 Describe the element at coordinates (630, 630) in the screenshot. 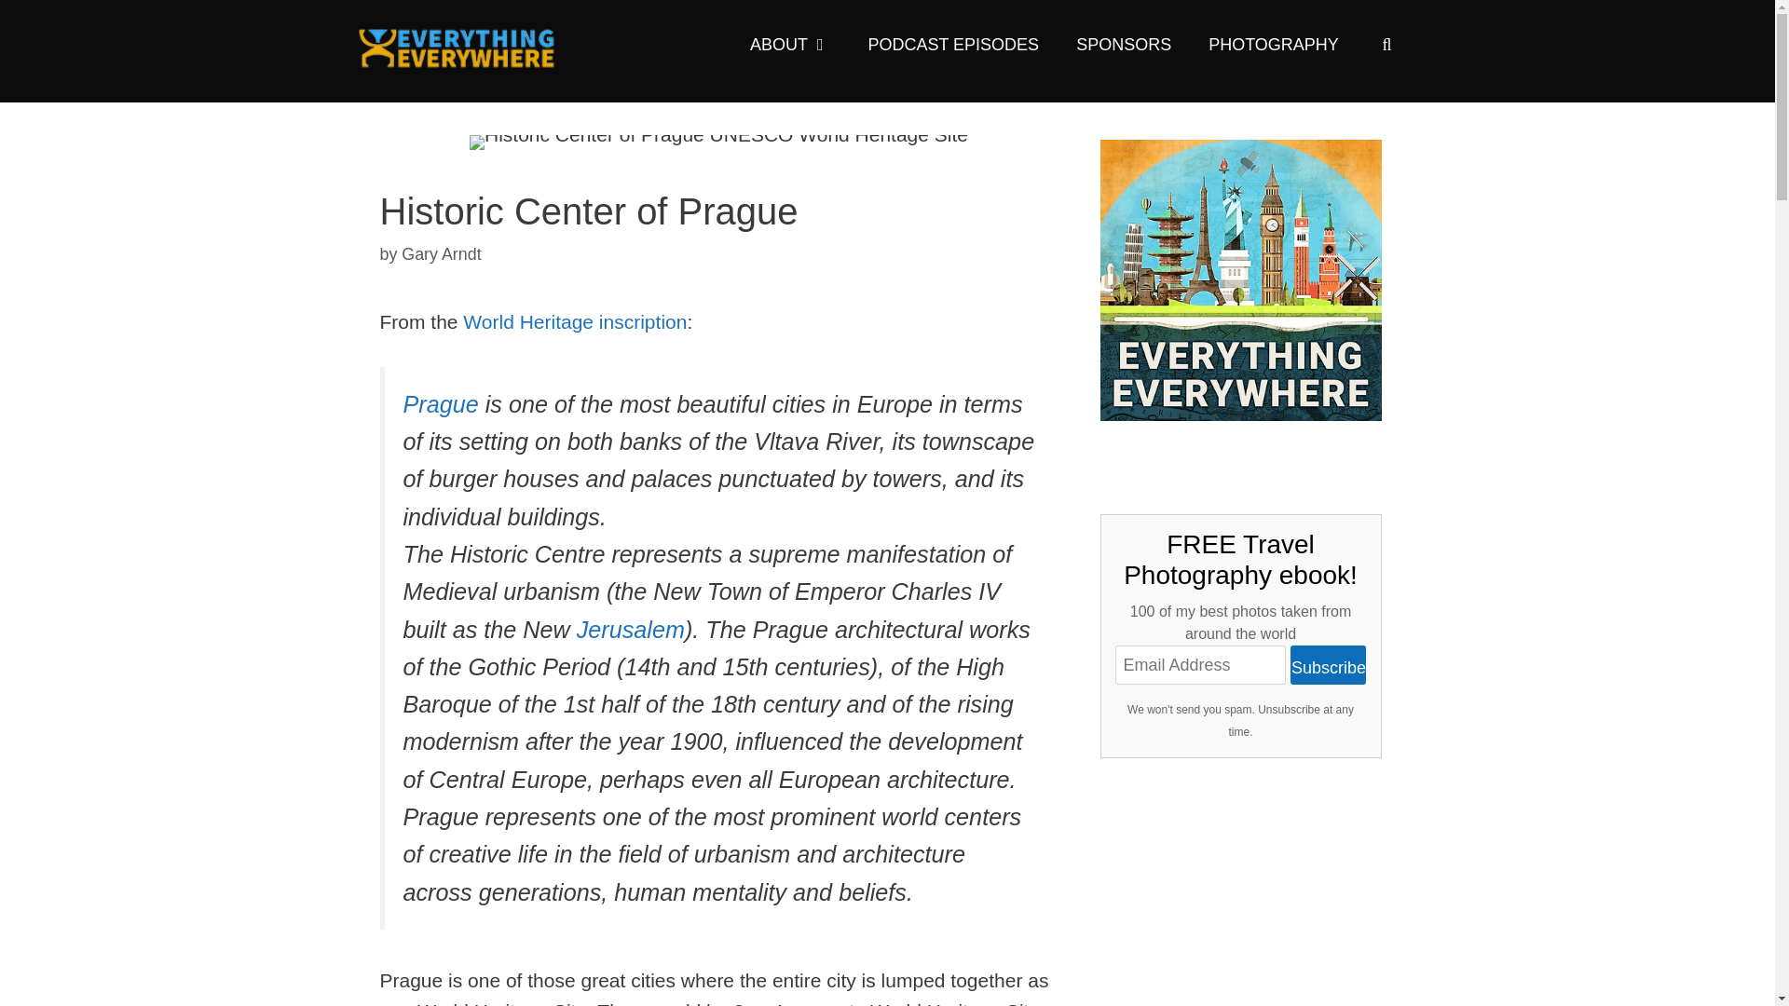

I see `Jerusalem` at that location.